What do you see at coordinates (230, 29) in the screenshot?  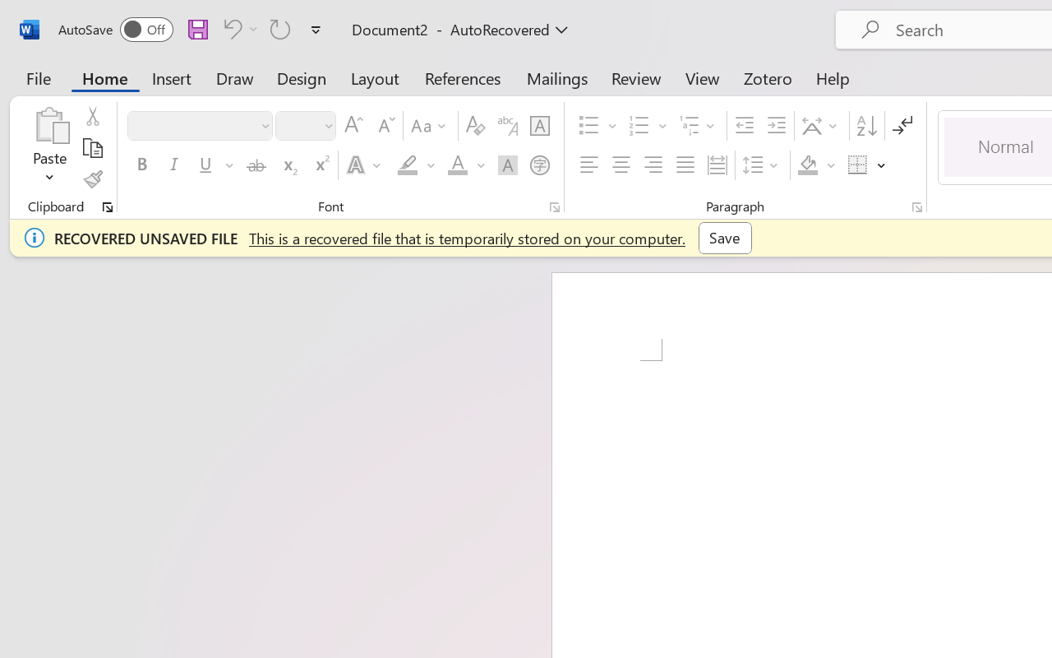 I see `Can't Undo` at bounding box center [230, 29].